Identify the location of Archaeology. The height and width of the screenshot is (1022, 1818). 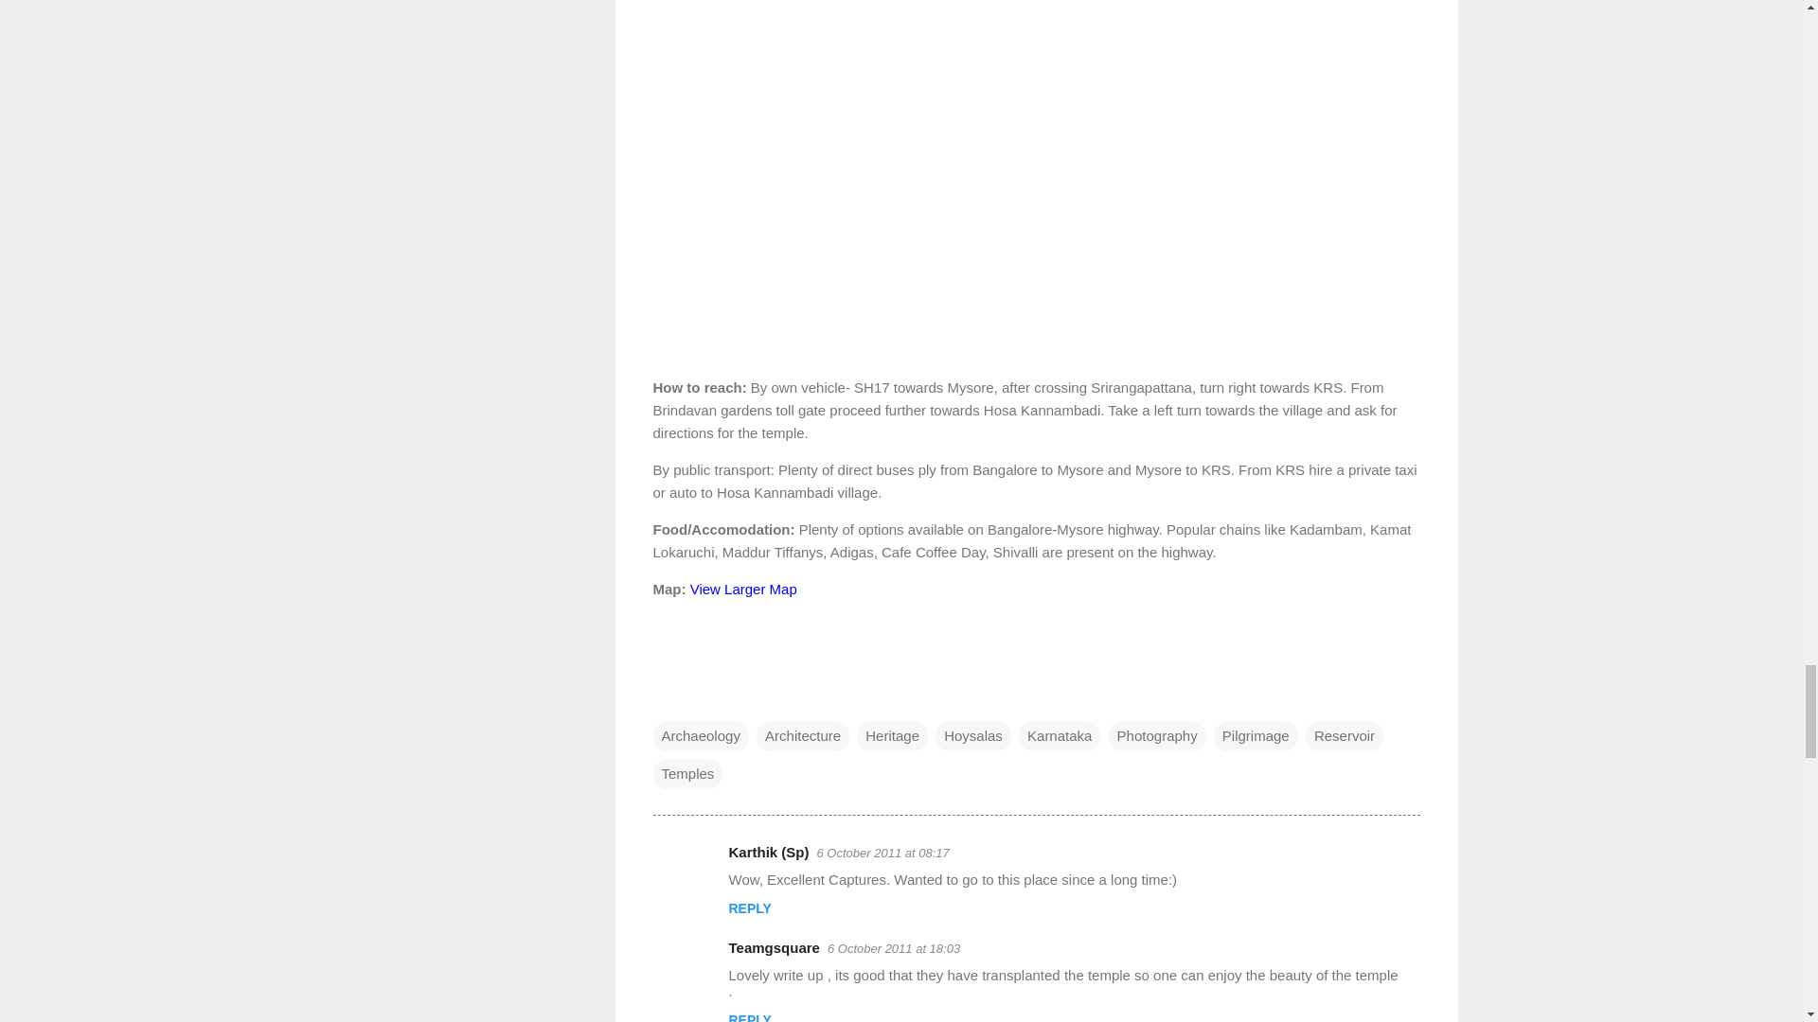
(701, 736).